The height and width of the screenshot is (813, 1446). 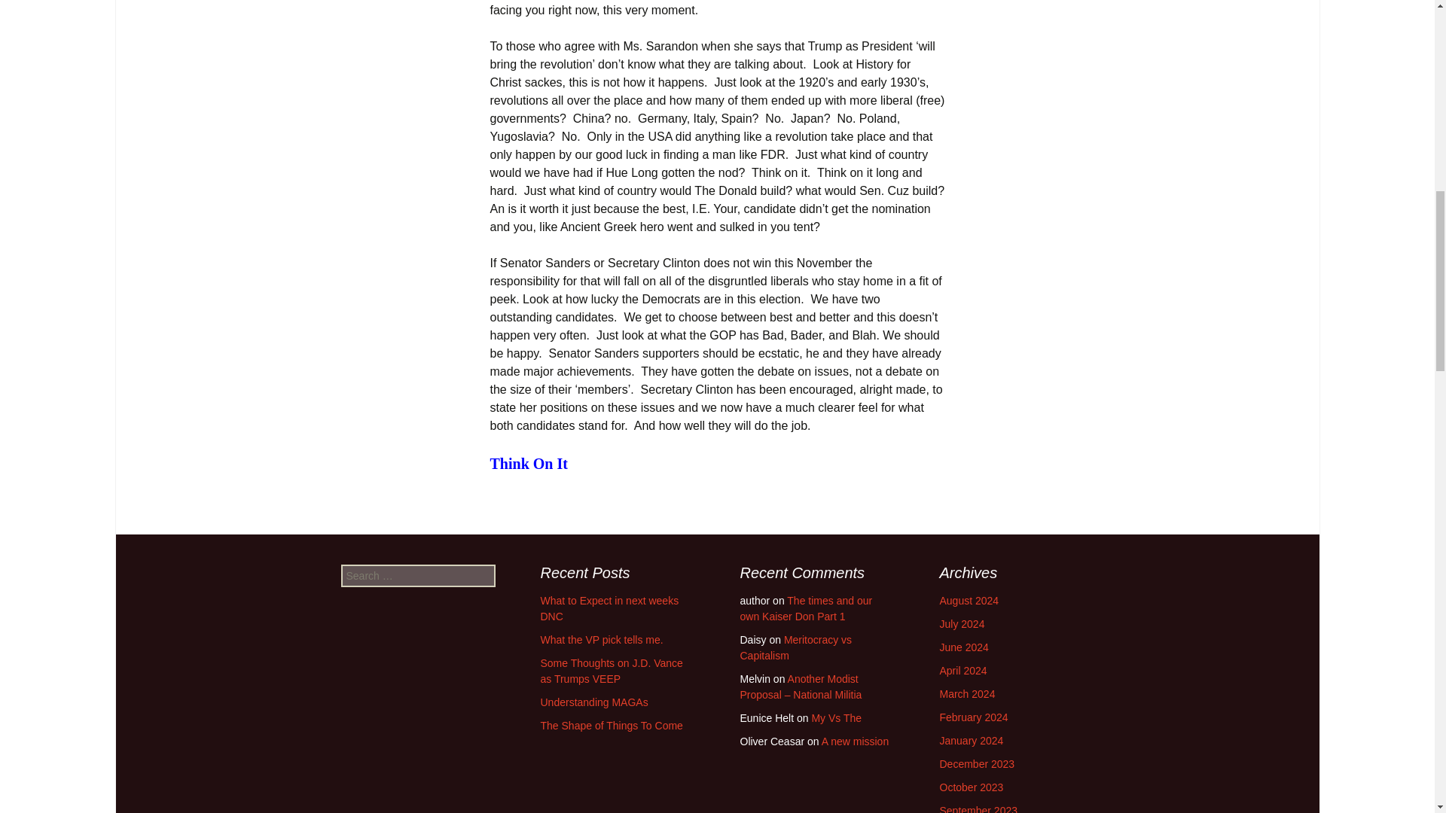 What do you see at coordinates (968, 693) in the screenshot?
I see `March 2024` at bounding box center [968, 693].